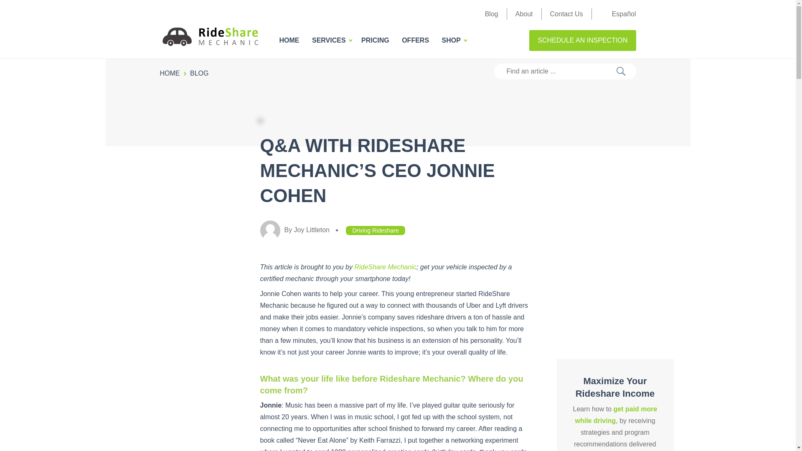 Image resolution: width=802 pixels, height=451 pixels. I want to click on SERVICES, so click(328, 40).